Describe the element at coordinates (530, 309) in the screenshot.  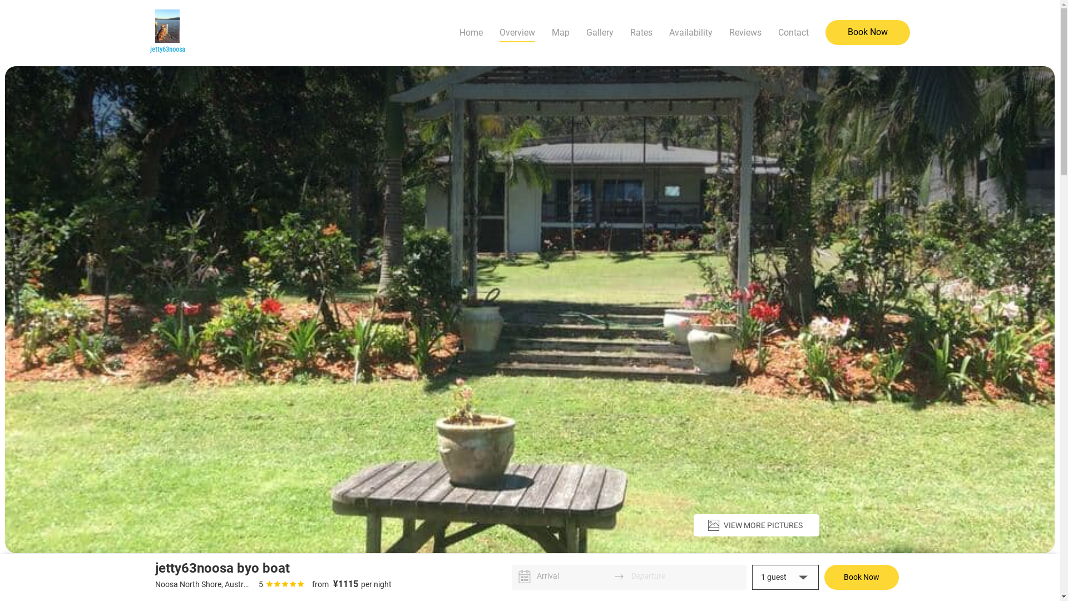
I see `Image Title` at that location.